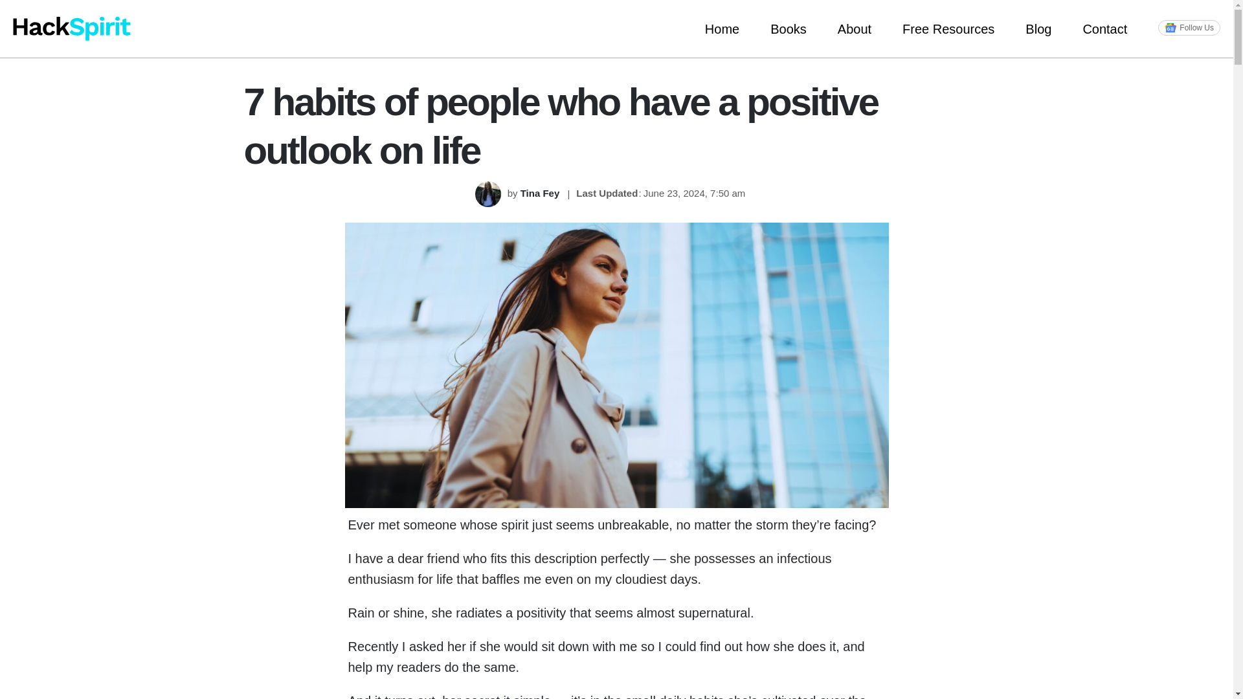  Describe the element at coordinates (1038, 28) in the screenshot. I see `Blog` at that location.